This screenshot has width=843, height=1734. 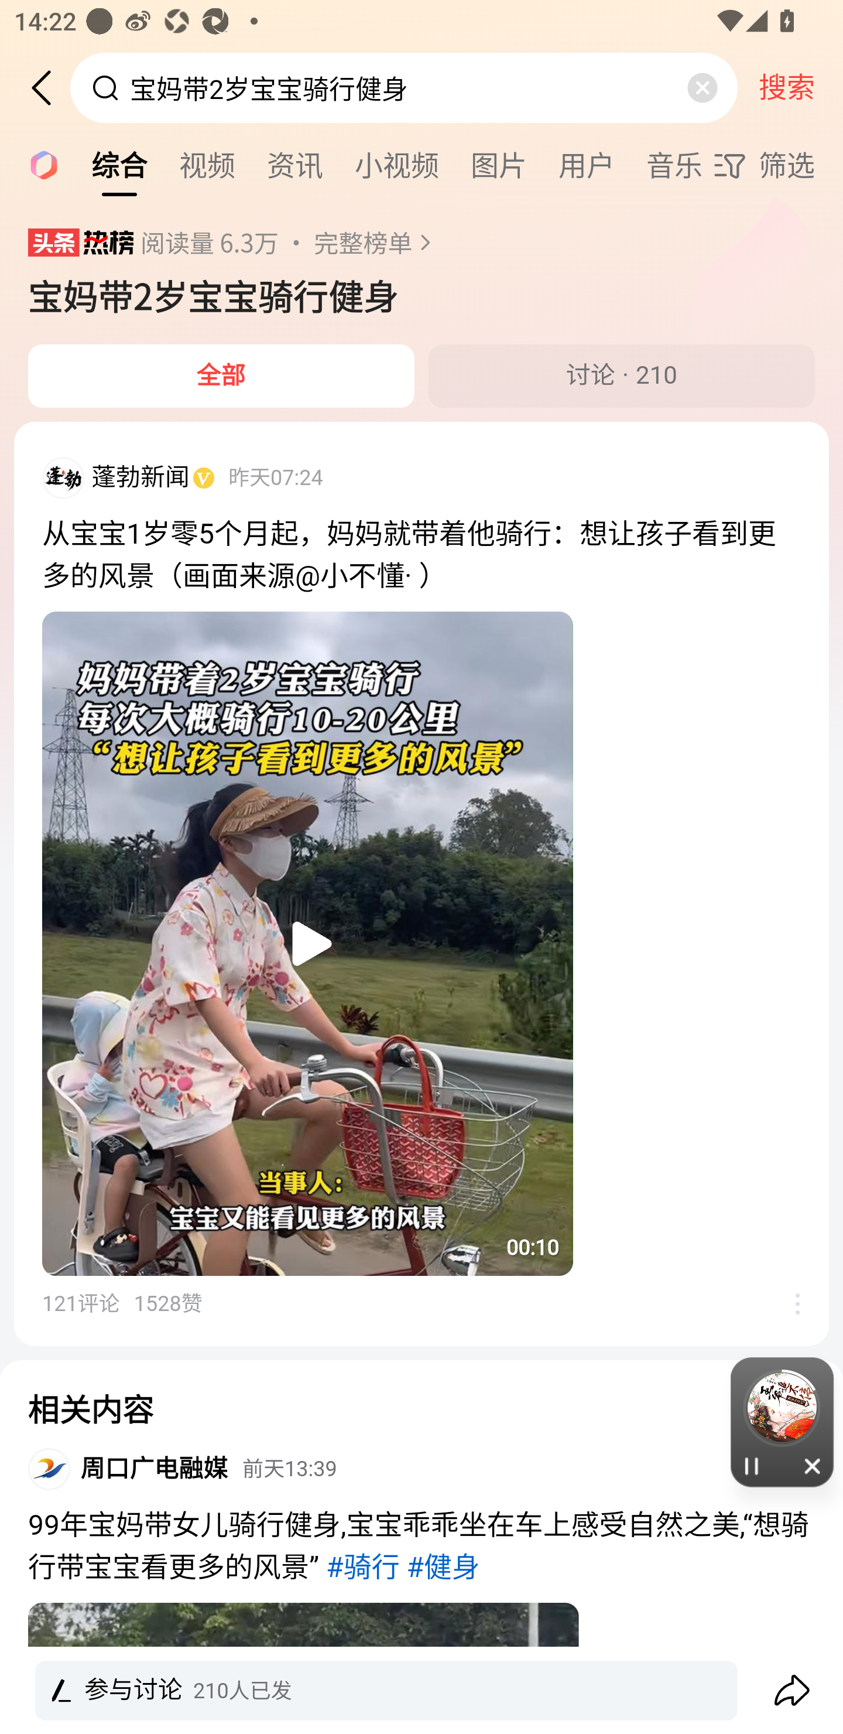 What do you see at coordinates (752, 1466) in the screenshot?
I see `暂停` at bounding box center [752, 1466].